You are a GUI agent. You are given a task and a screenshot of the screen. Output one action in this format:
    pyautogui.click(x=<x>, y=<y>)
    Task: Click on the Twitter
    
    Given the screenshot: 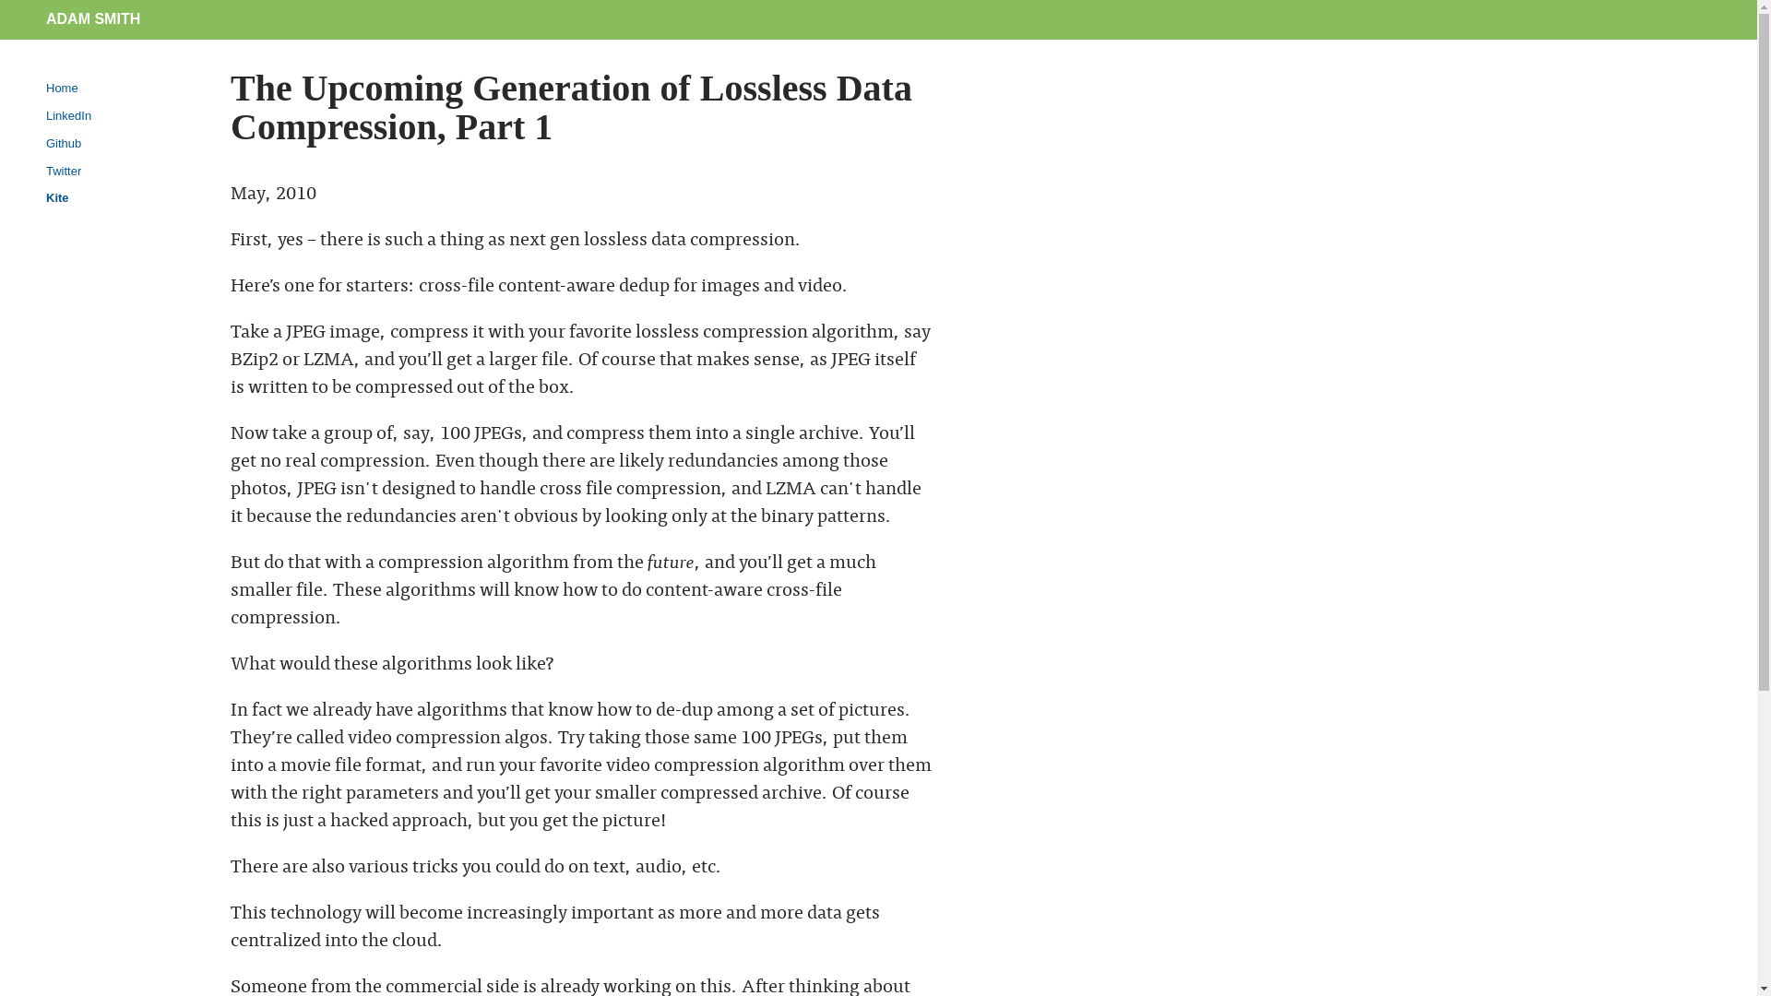 What is the action you would take?
    pyautogui.click(x=64, y=172)
    